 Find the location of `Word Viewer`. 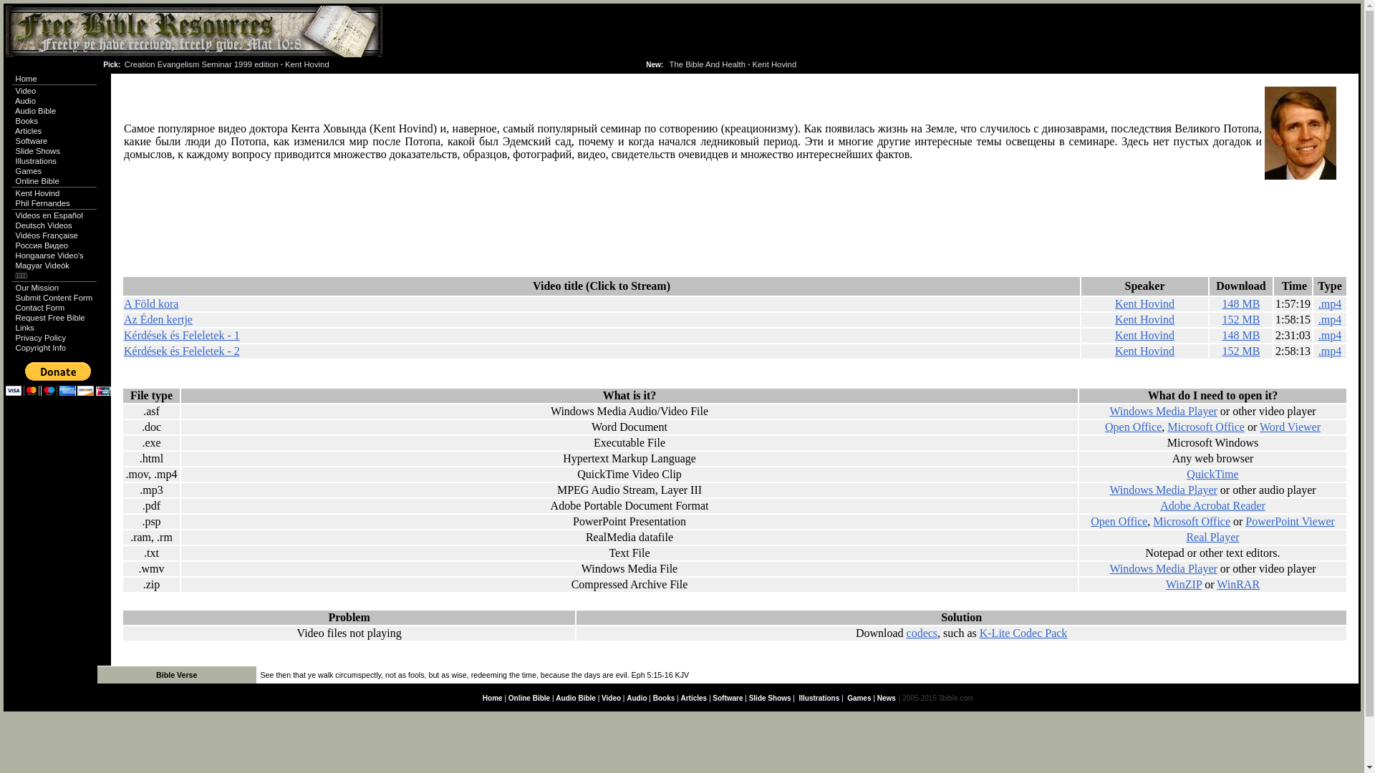

Word Viewer is located at coordinates (1290, 427).